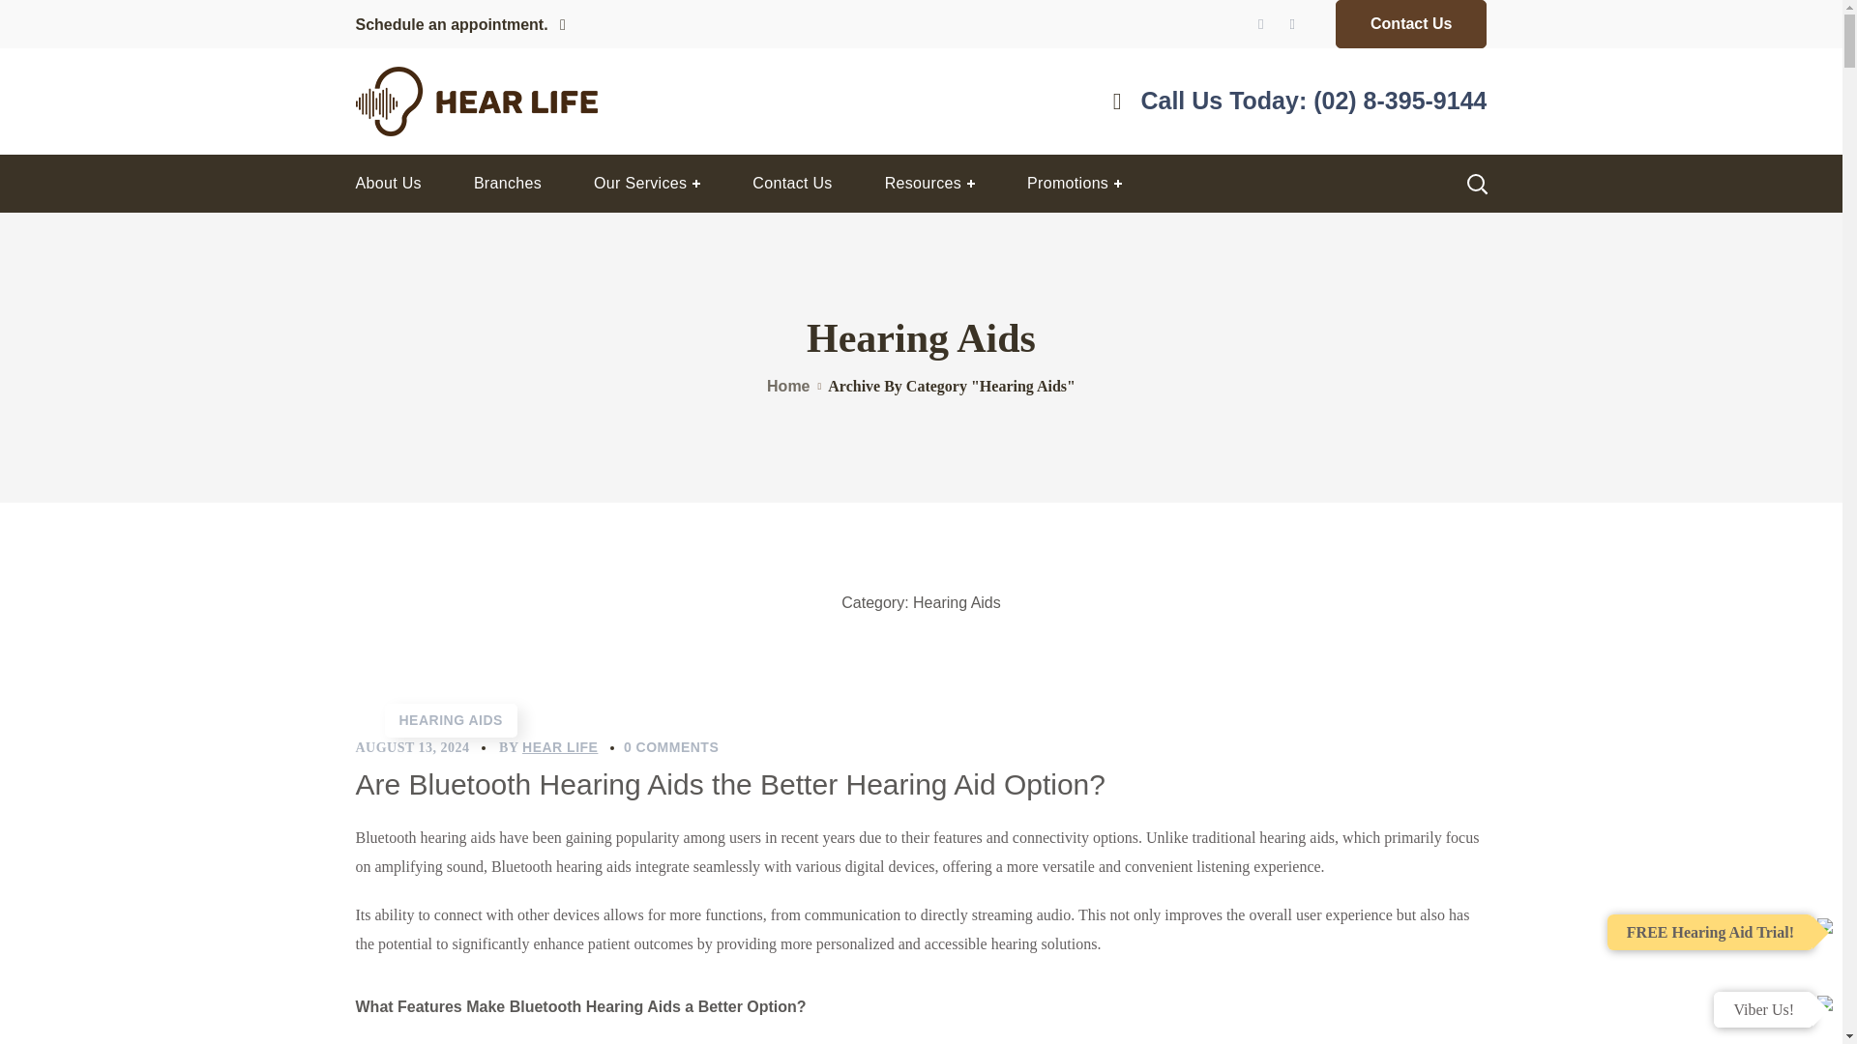 This screenshot has width=1857, height=1044. What do you see at coordinates (1426, 261) in the screenshot?
I see `Search` at bounding box center [1426, 261].